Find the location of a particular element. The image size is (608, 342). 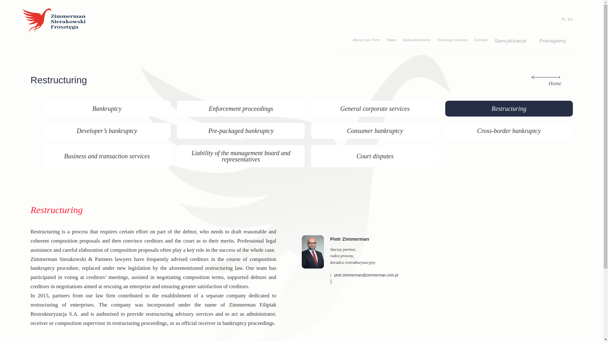

Specializations is located at coordinates (416, 41).